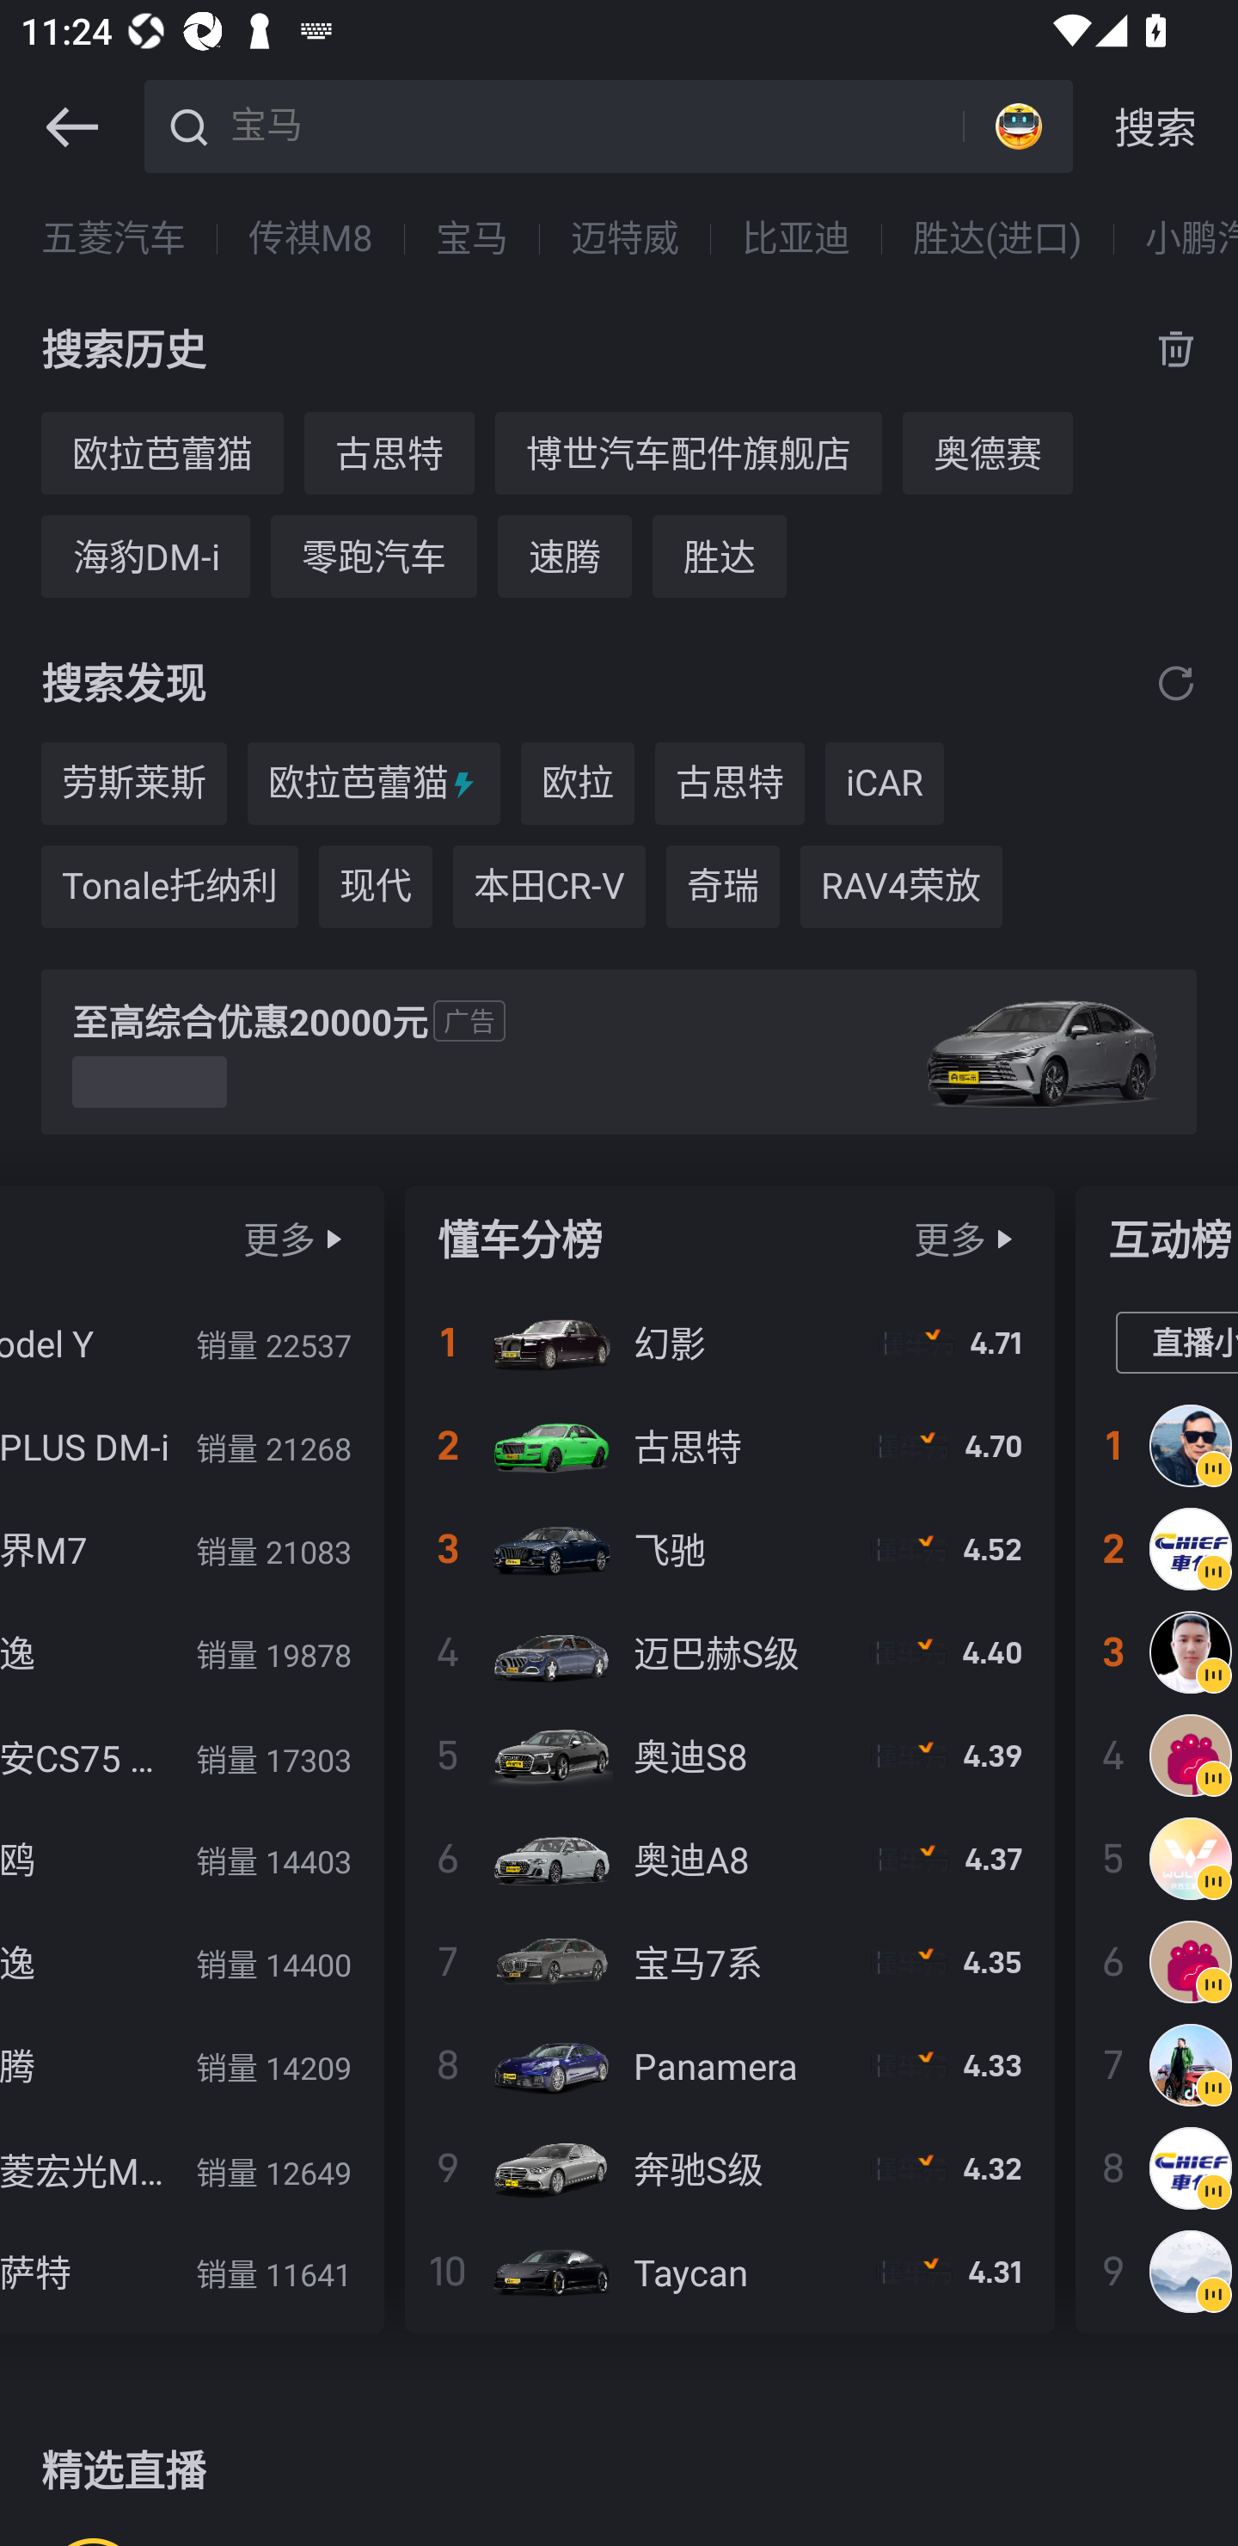 This screenshot has height=2546, width=1238. What do you see at coordinates (334, 1239) in the screenshot?
I see `` at bounding box center [334, 1239].